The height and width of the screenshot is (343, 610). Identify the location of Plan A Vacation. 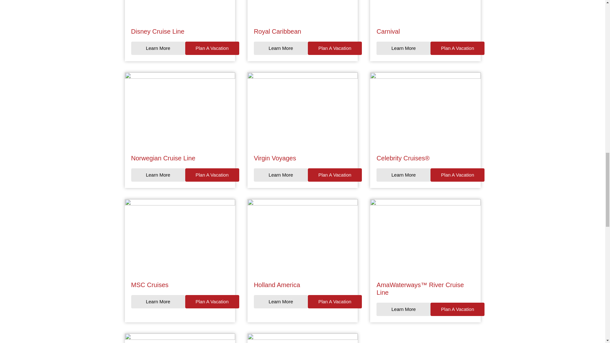
(212, 175).